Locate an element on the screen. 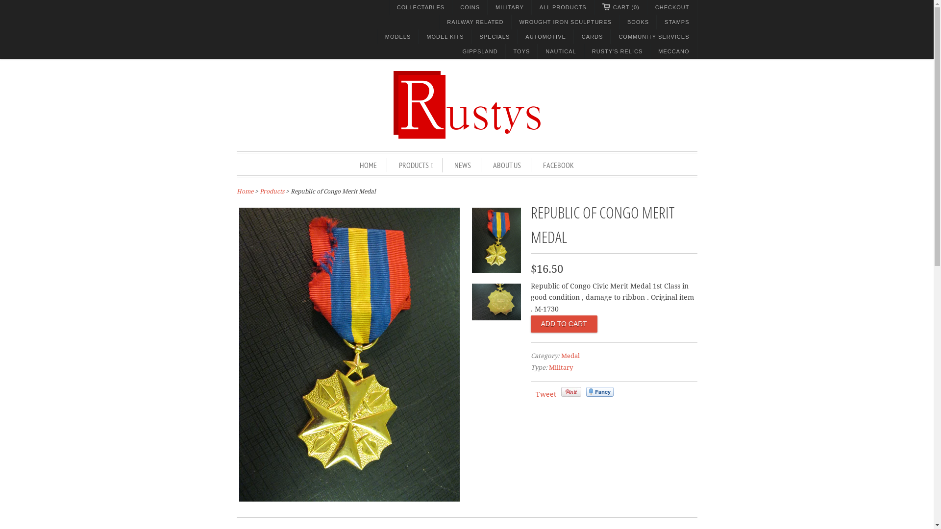 The height and width of the screenshot is (529, 941). Products is located at coordinates (272, 192).